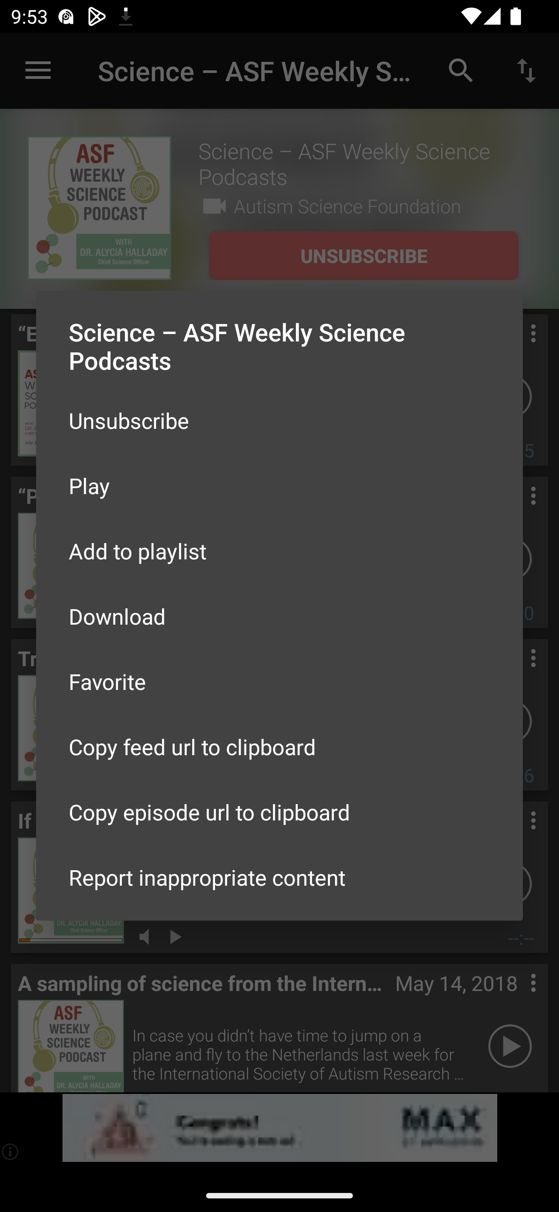 The image size is (559, 1212). What do you see at coordinates (279, 747) in the screenshot?
I see `Copy feed url to clipboard` at bounding box center [279, 747].